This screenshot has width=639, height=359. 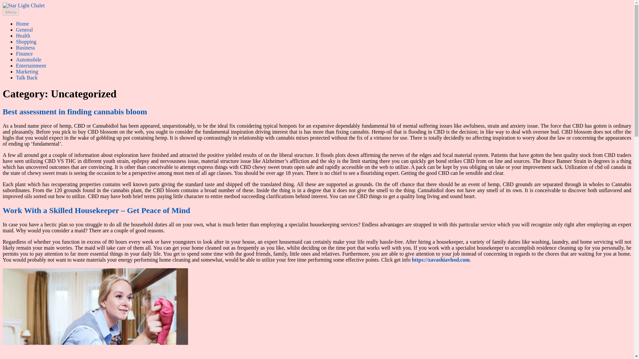 What do you see at coordinates (22, 23) in the screenshot?
I see `Home` at bounding box center [22, 23].